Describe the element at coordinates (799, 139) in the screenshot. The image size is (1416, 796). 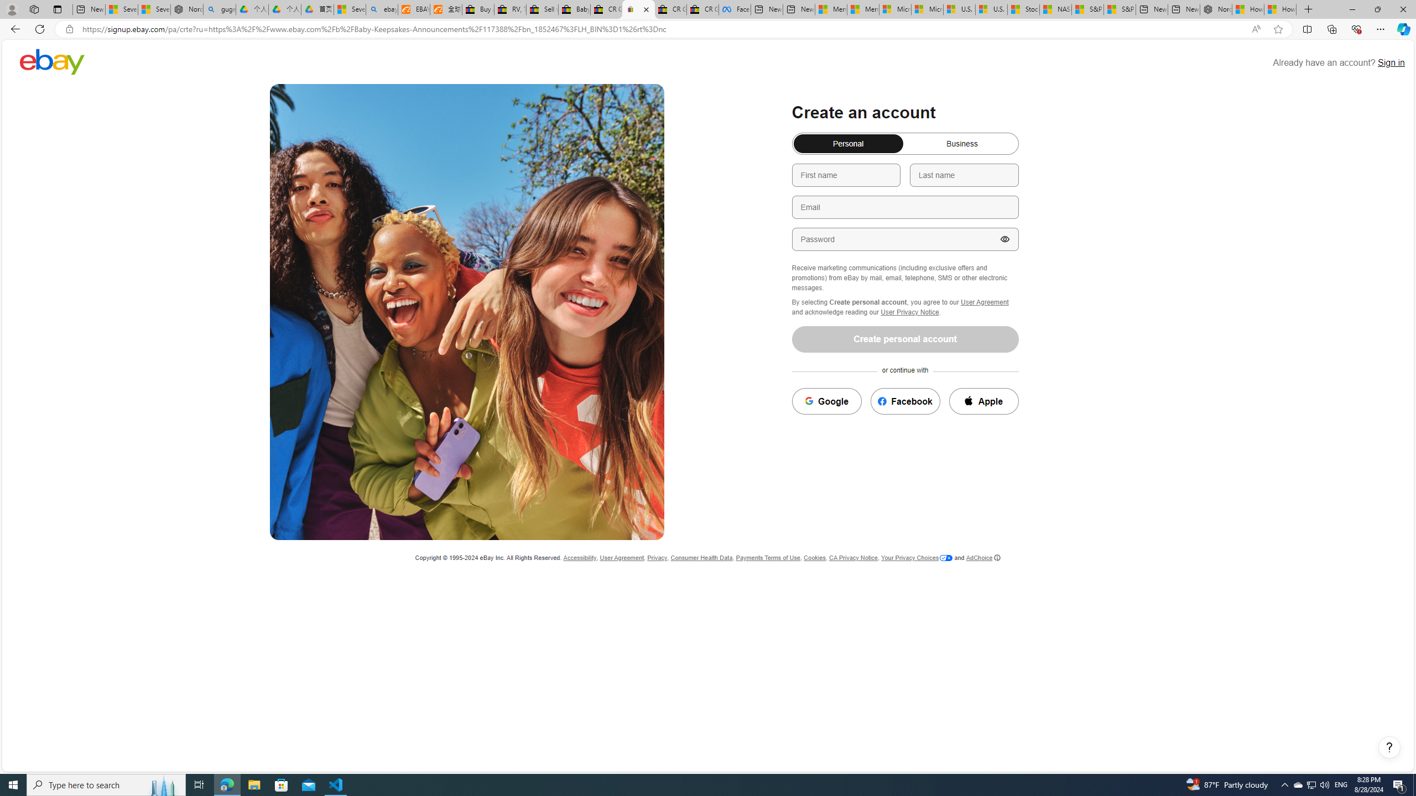
I see `Personal` at that location.